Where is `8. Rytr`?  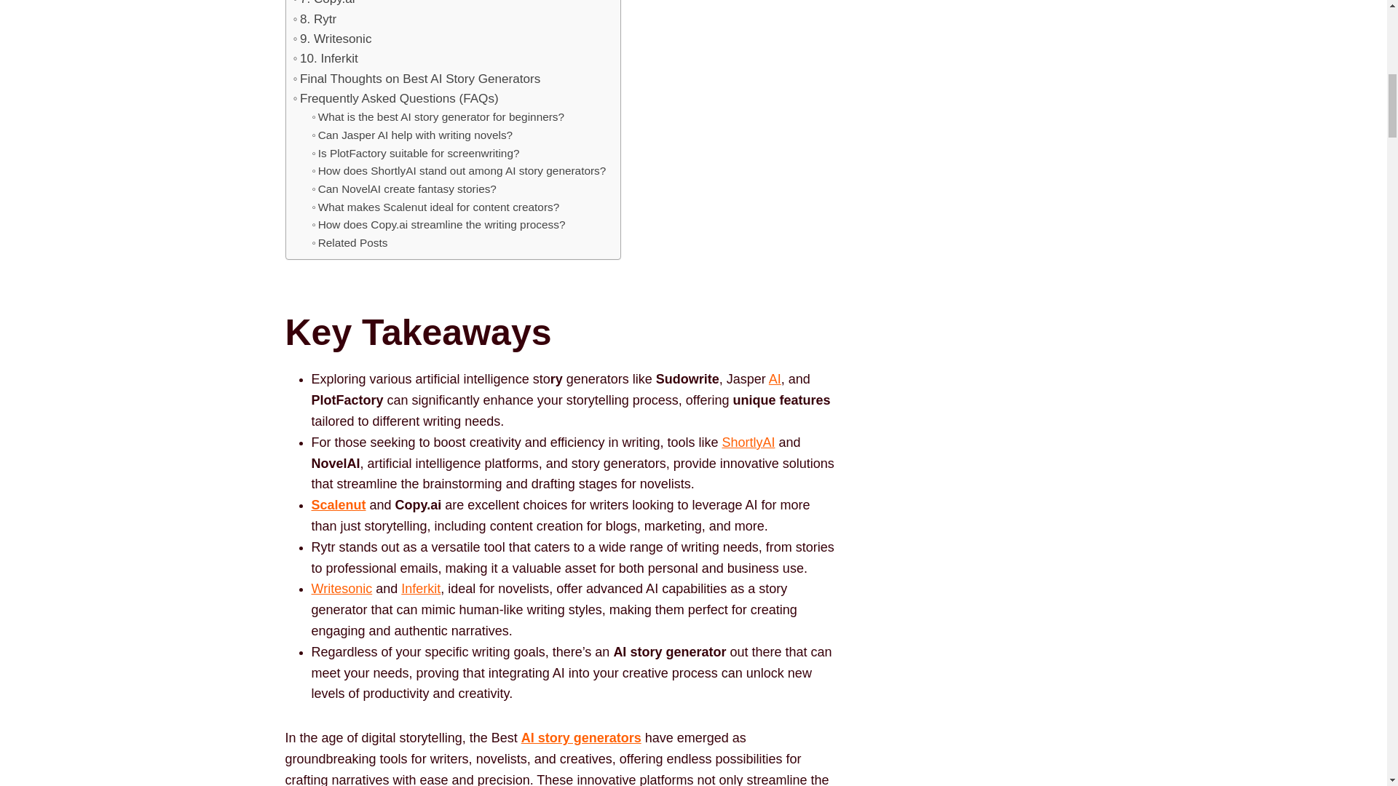
8. Rytr is located at coordinates (315, 19).